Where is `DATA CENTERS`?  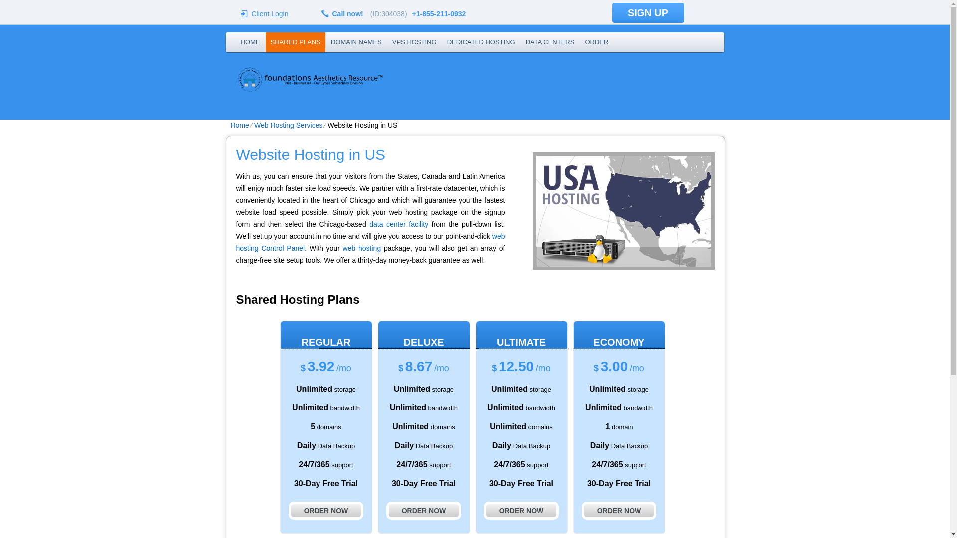
DATA CENTERS is located at coordinates (550, 42).